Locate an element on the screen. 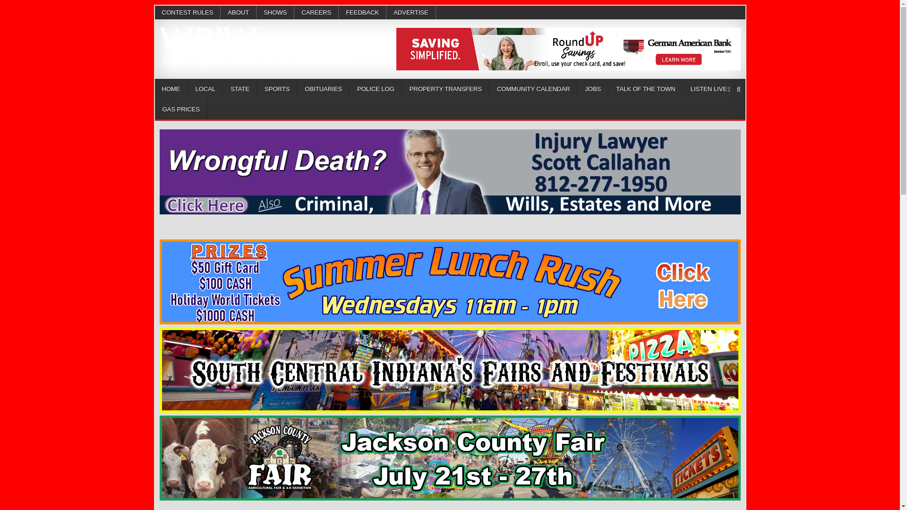  HOME is located at coordinates (171, 89).